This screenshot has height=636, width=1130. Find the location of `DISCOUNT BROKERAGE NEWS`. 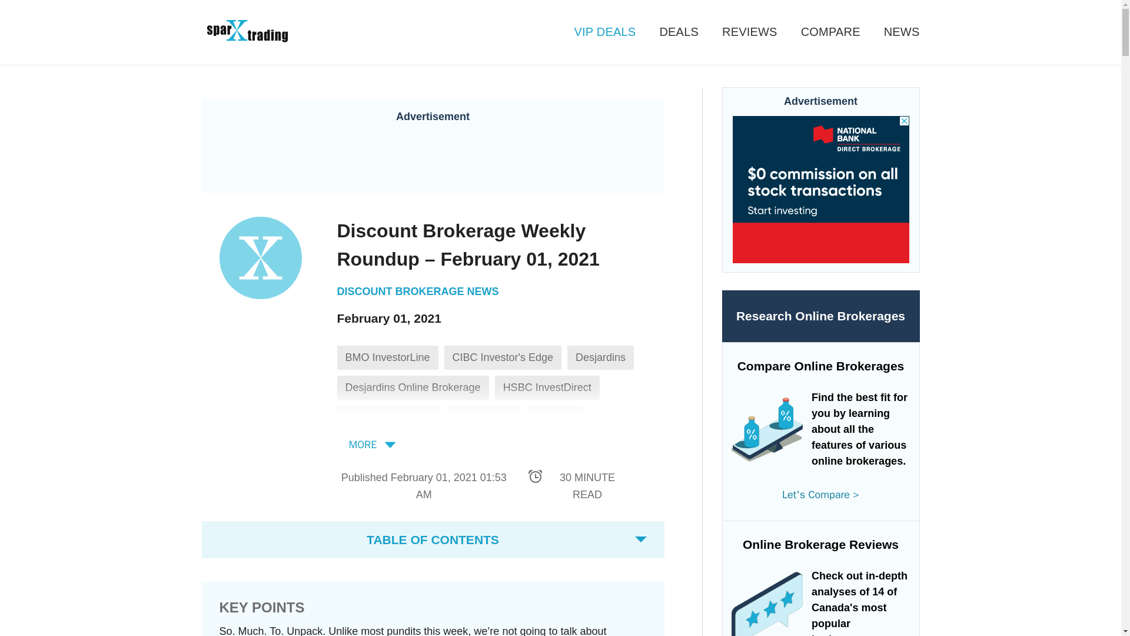

DISCOUNT BROKERAGE NEWS is located at coordinates (417, 291).